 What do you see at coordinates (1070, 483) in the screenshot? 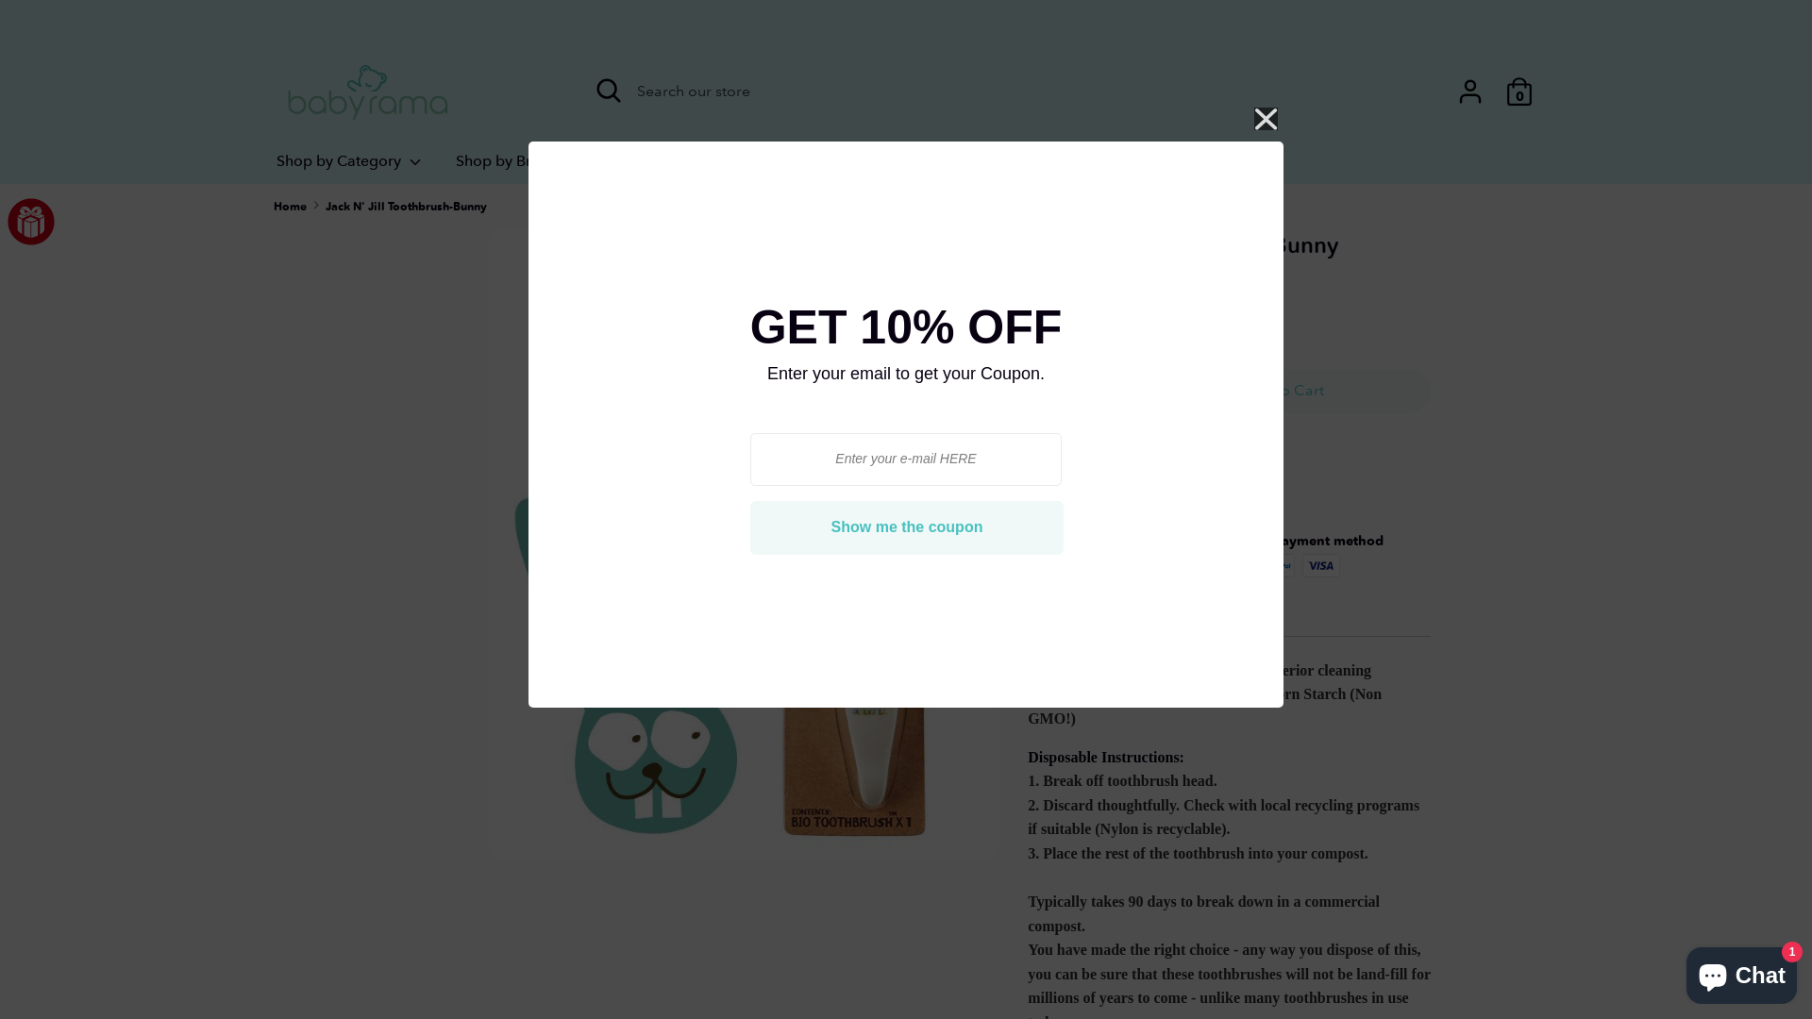
I see `Price Match` at bounding box center [1070, 483].